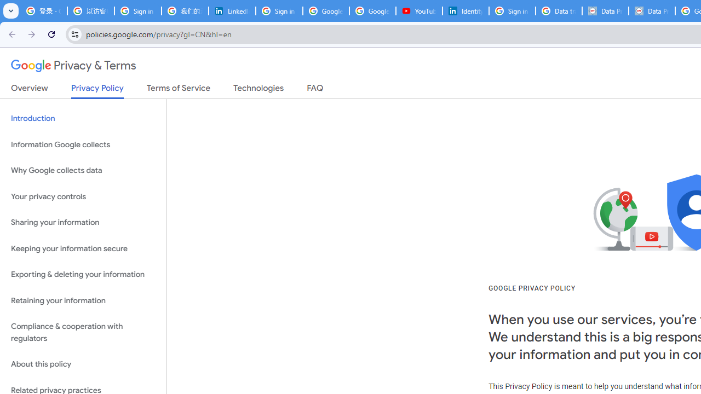 The image size is (701, 394). What do you see at coordinates (83, 171) in the screenshot?
I see `Why Google collects data` at bounding box center [83, 171].